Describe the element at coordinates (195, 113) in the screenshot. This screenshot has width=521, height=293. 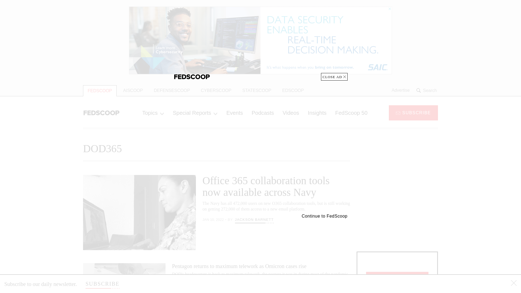
I see `Special Reports` at that location.